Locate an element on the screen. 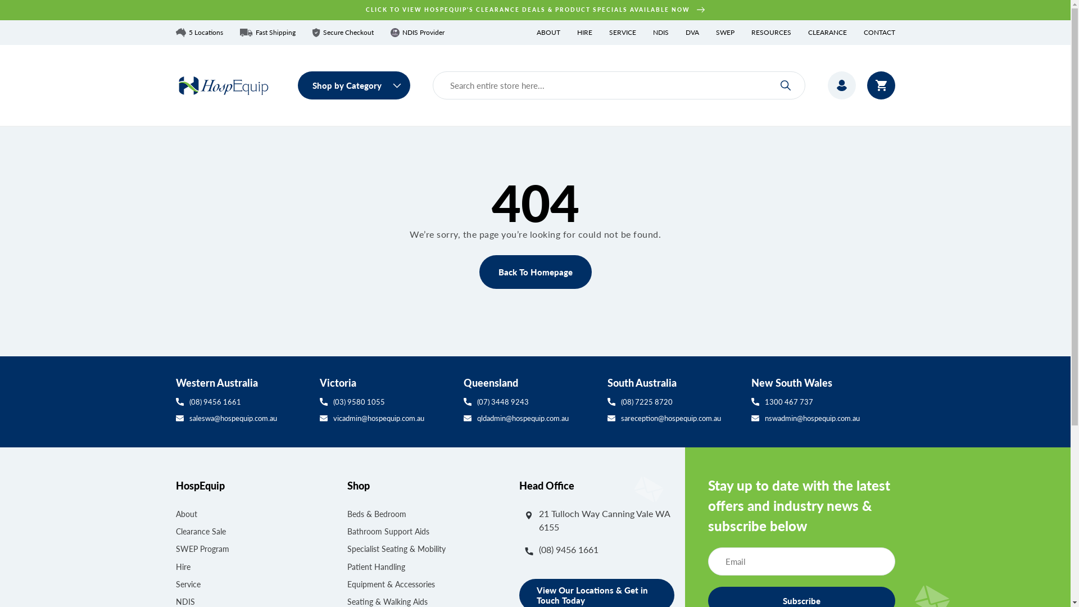  SWEP Program is located at coordinates (202, 549).